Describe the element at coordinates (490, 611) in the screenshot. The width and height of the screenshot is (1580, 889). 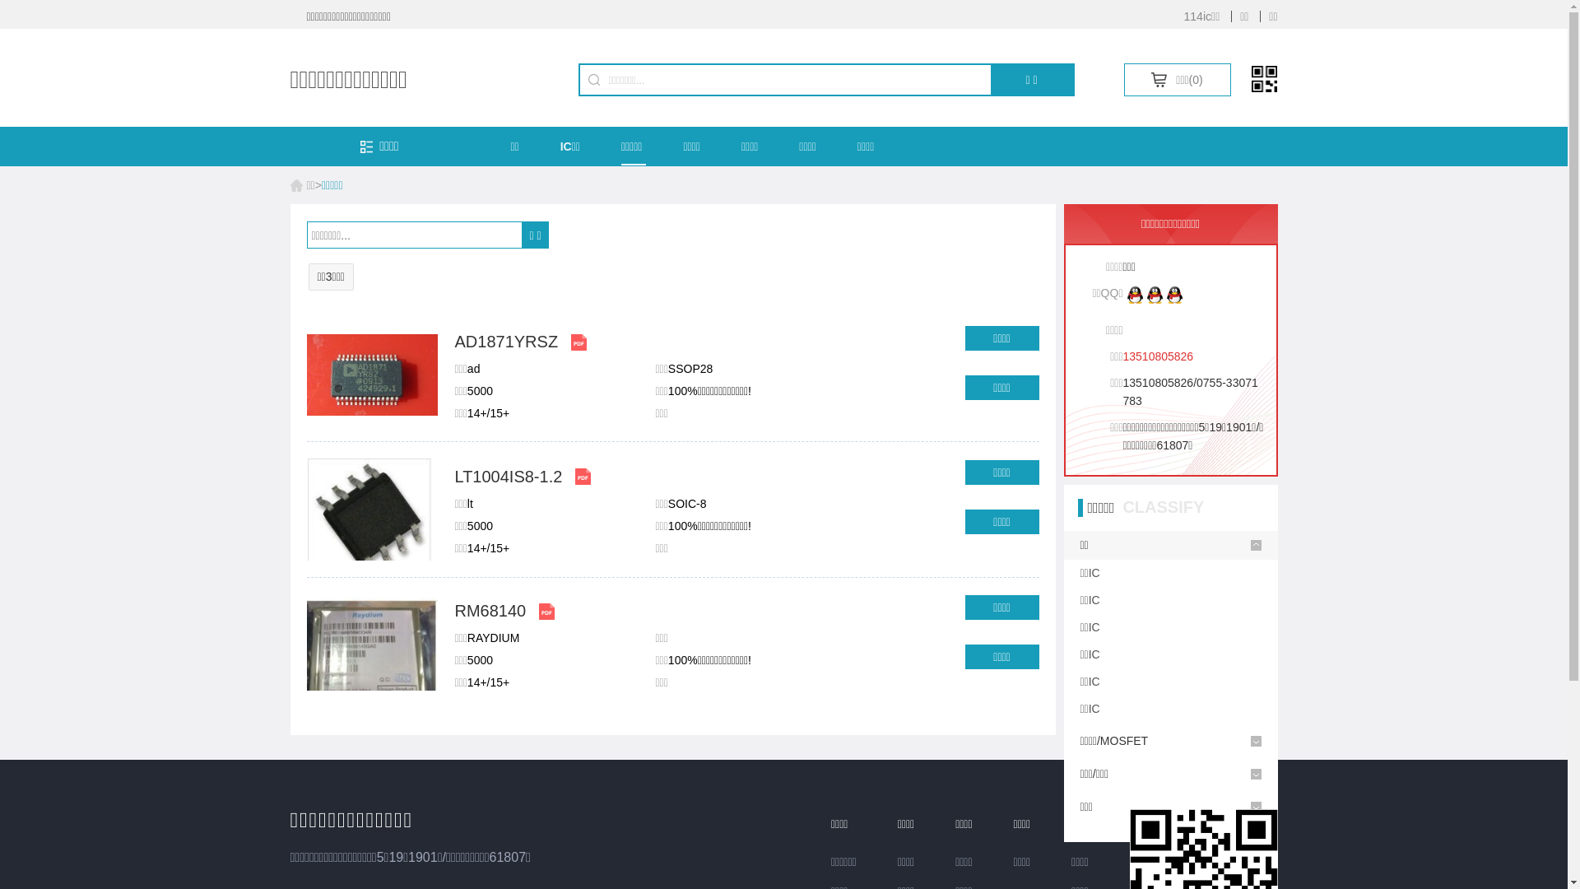
I see `RM68140` at that location.